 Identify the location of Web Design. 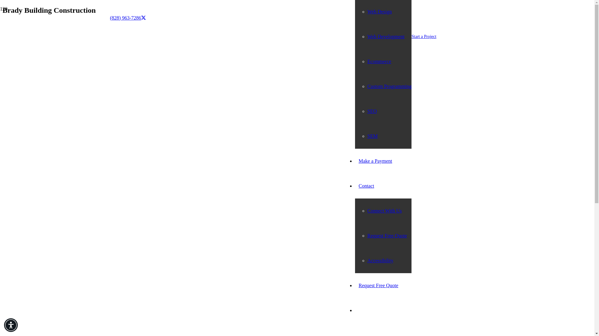
(379, 12).